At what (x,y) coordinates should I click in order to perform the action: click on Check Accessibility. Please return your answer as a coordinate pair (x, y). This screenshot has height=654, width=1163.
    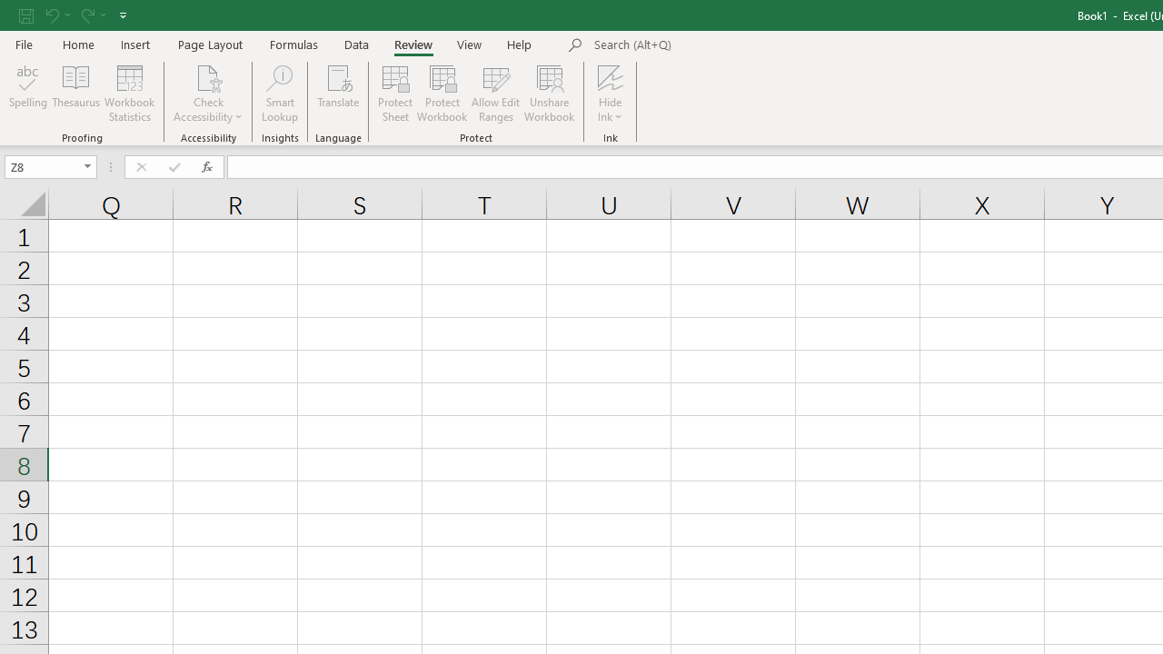
    Looking at the image, I should click on (209, 93).